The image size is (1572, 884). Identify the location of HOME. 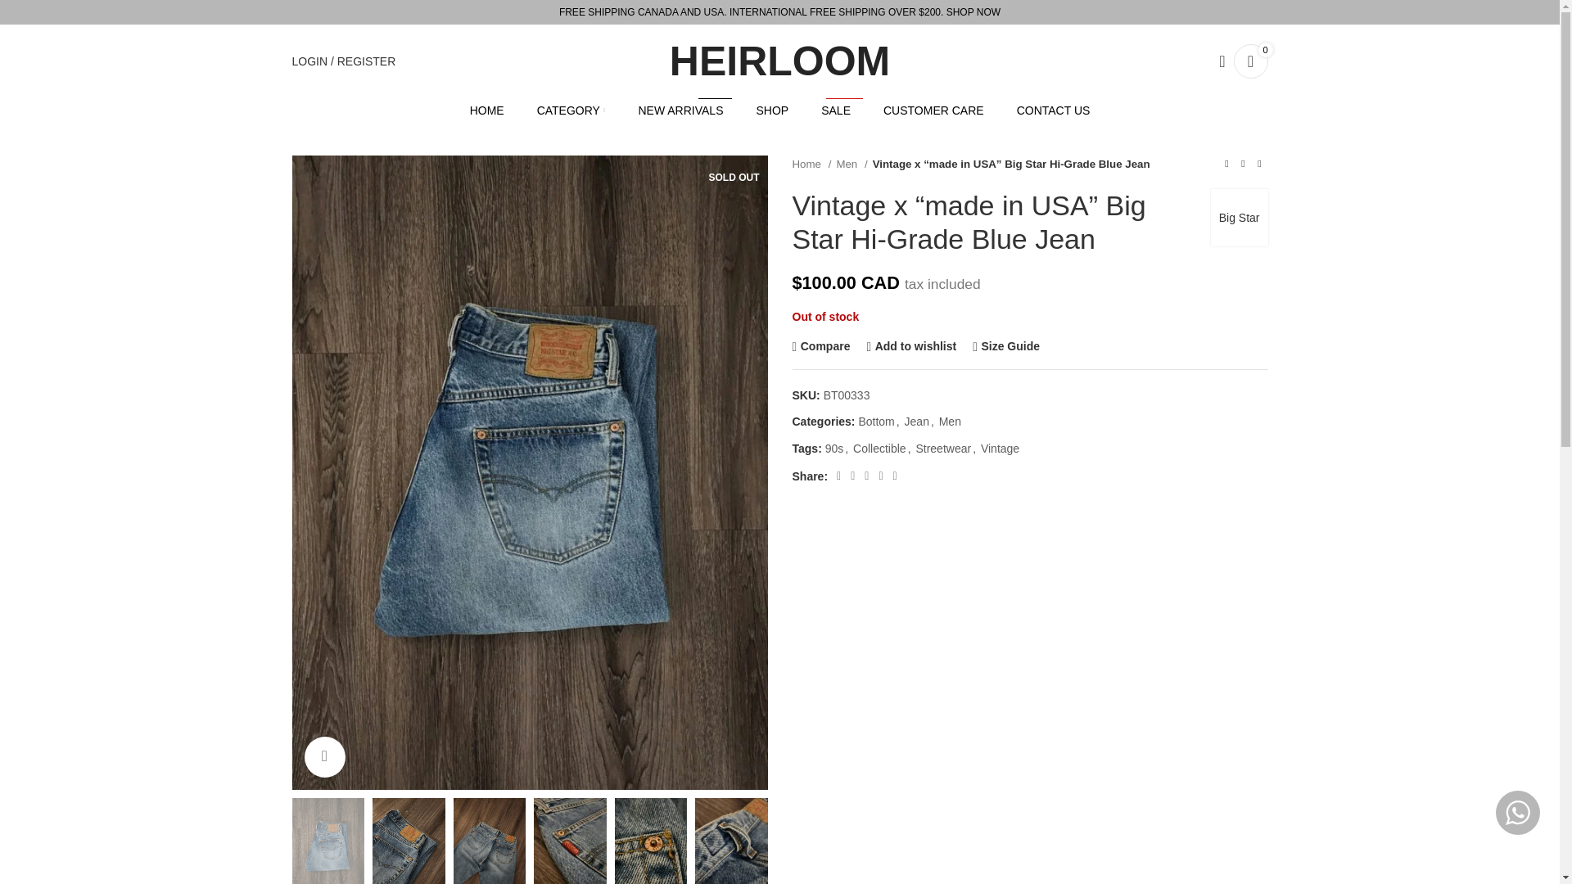
(1249, 61).